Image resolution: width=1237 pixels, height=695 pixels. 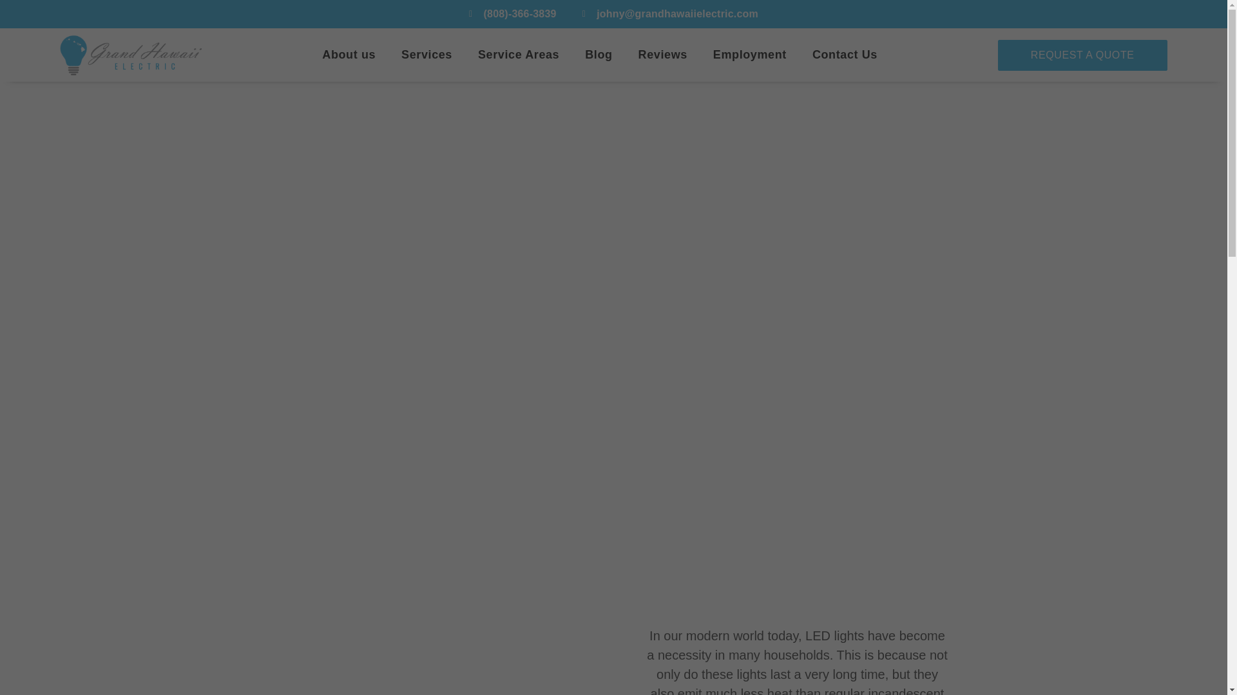 What do you see at coordinates (349, 55) in the screenshot?
I see `About us` at bounding box center [349, 55].